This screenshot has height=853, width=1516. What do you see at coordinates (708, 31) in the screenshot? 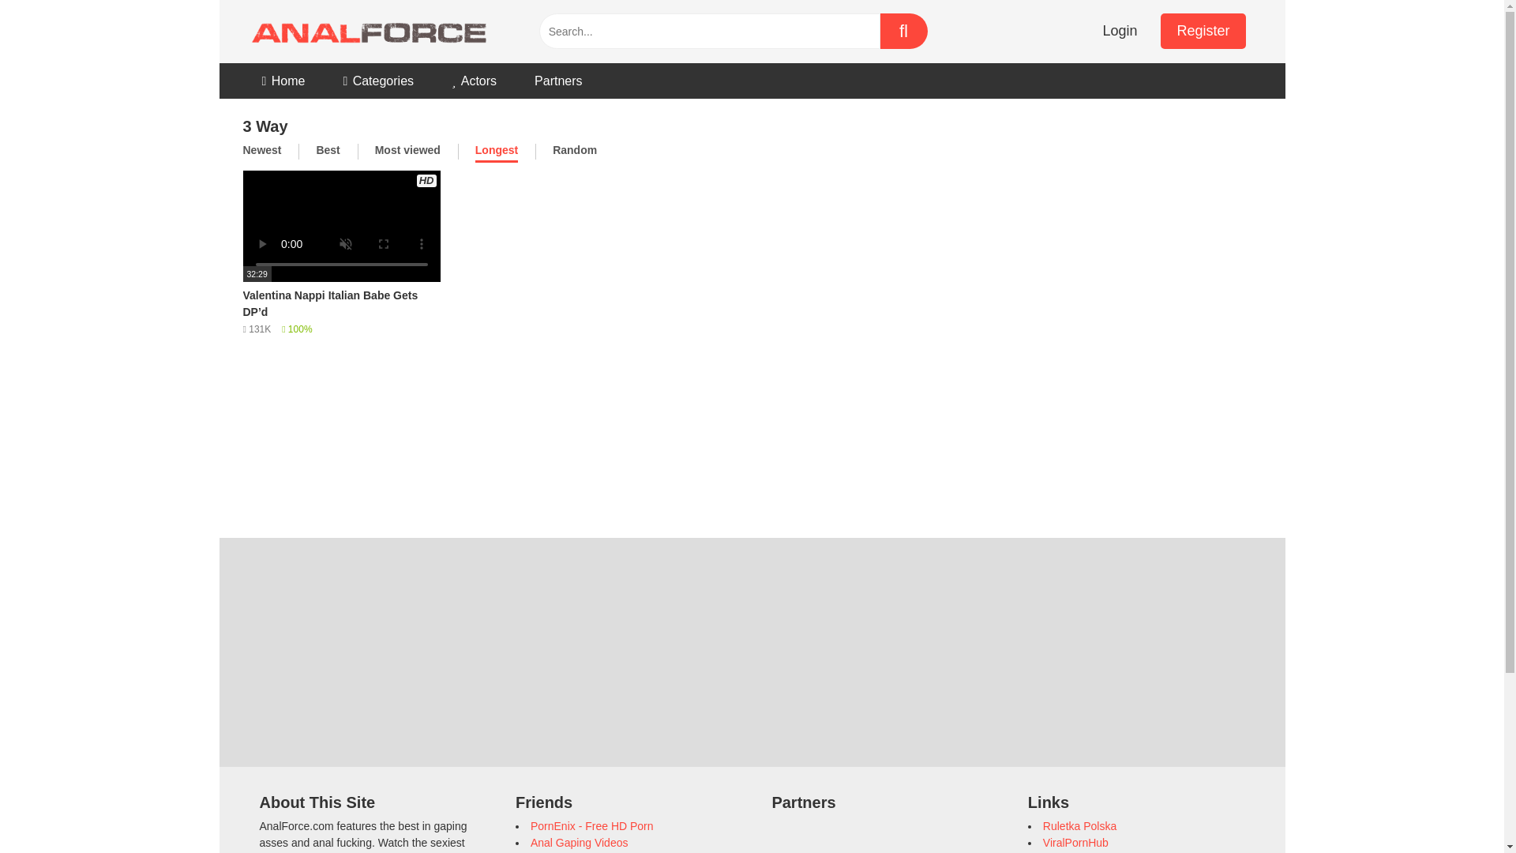
I see `Search...` at bounding box center [708, 31].